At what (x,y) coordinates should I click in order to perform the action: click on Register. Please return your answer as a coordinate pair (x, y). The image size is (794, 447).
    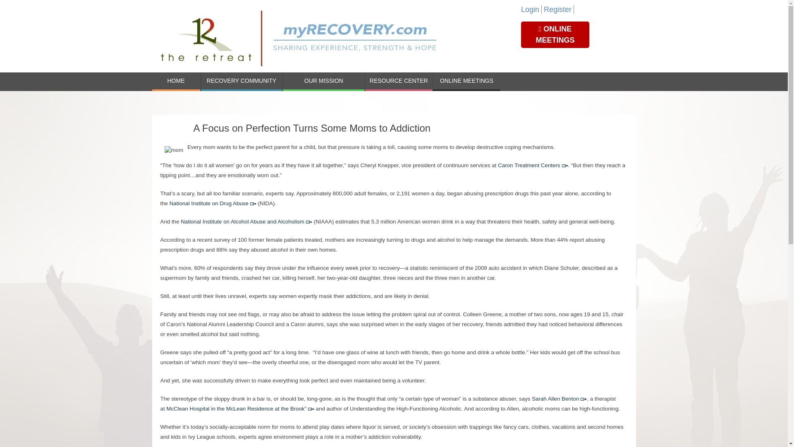
    Looking at the image, I should click on (559, 9).